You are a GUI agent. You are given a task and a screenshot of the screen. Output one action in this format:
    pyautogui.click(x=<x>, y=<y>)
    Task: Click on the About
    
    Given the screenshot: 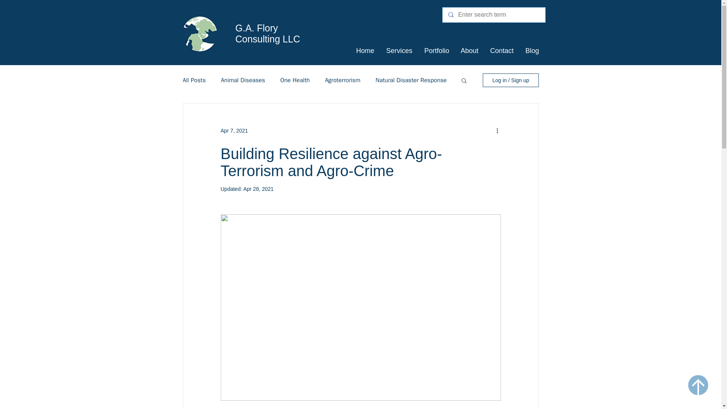 What is the action you would take?
    pyautogui.click(x=470, y=50)
    